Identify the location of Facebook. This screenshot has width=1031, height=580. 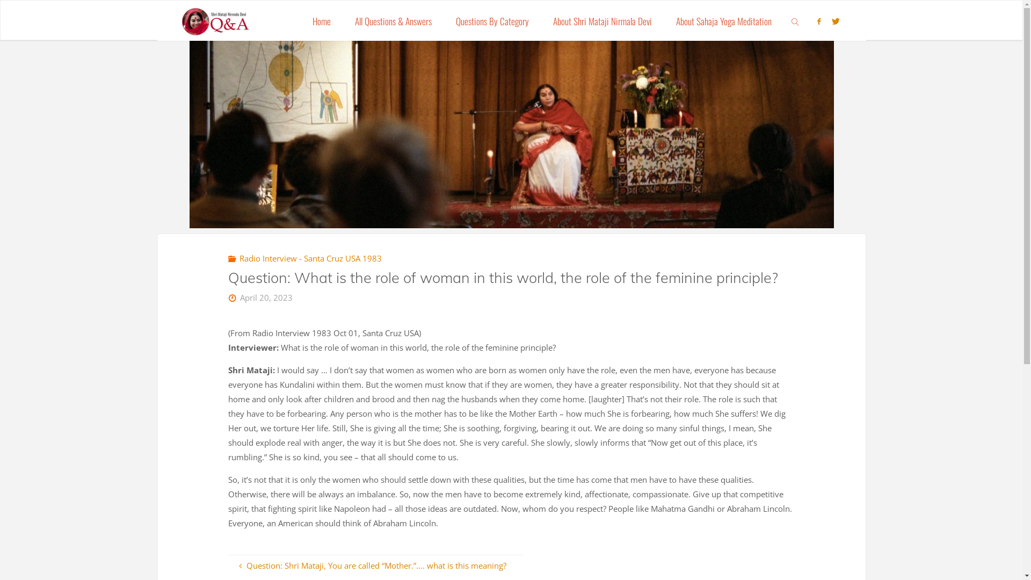
(818, 21).